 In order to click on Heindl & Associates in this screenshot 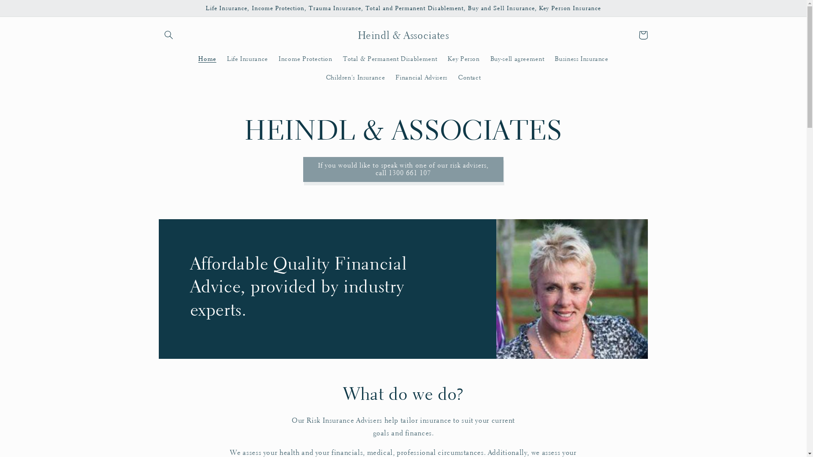, I will do `click(404, 35)`.